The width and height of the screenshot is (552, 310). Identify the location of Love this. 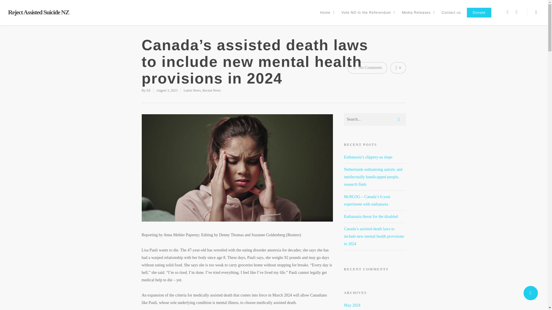
(398, 68).